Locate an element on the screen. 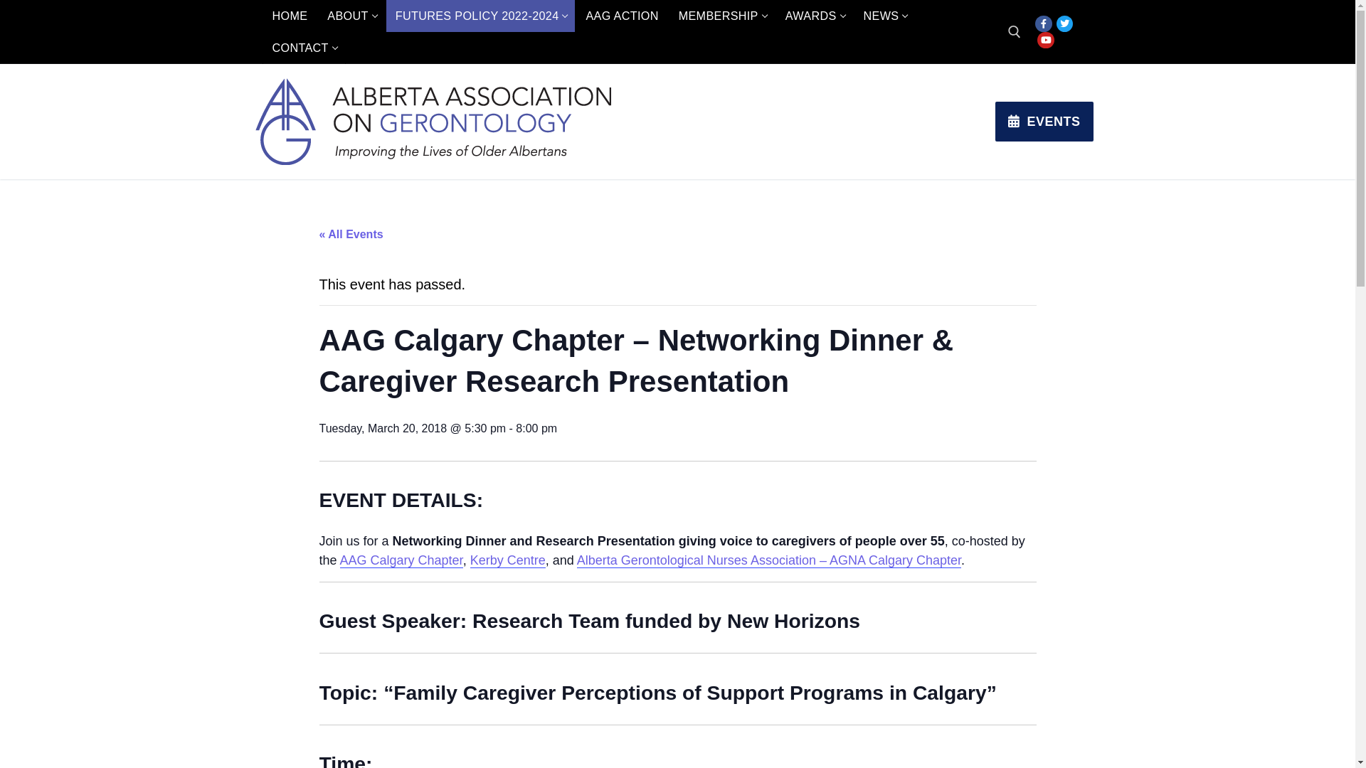 This screenshot has height=768, width=1366. EVENTS is located at coordinates (1044, 121).